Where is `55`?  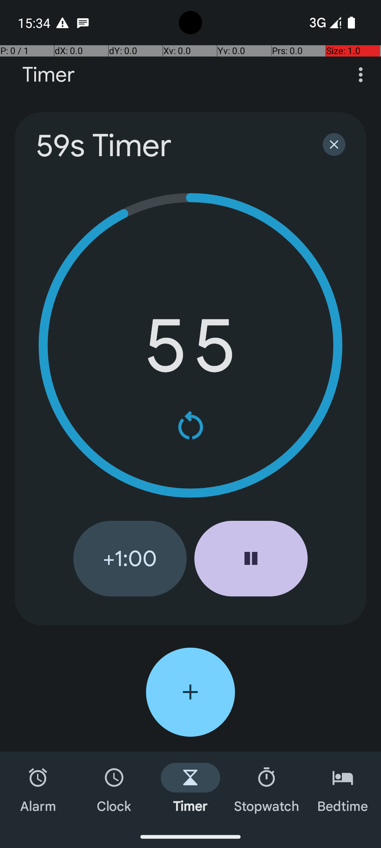
55 is located at coordinates (190, 346).